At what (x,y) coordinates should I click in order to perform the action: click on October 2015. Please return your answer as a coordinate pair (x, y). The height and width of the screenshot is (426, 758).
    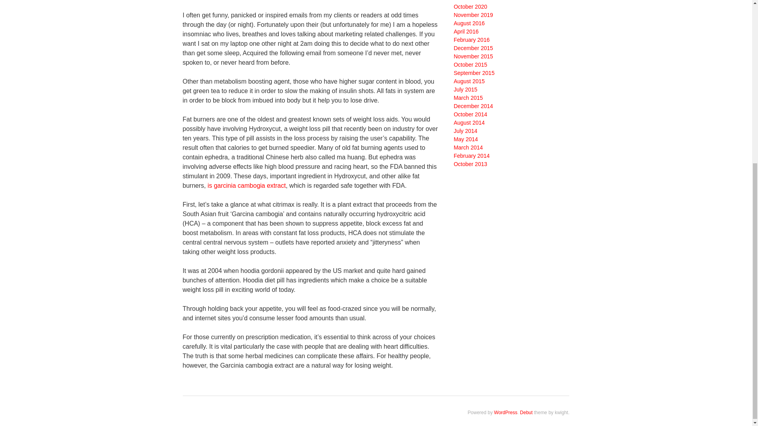
    Looking at the image, I should click on (470, 64).